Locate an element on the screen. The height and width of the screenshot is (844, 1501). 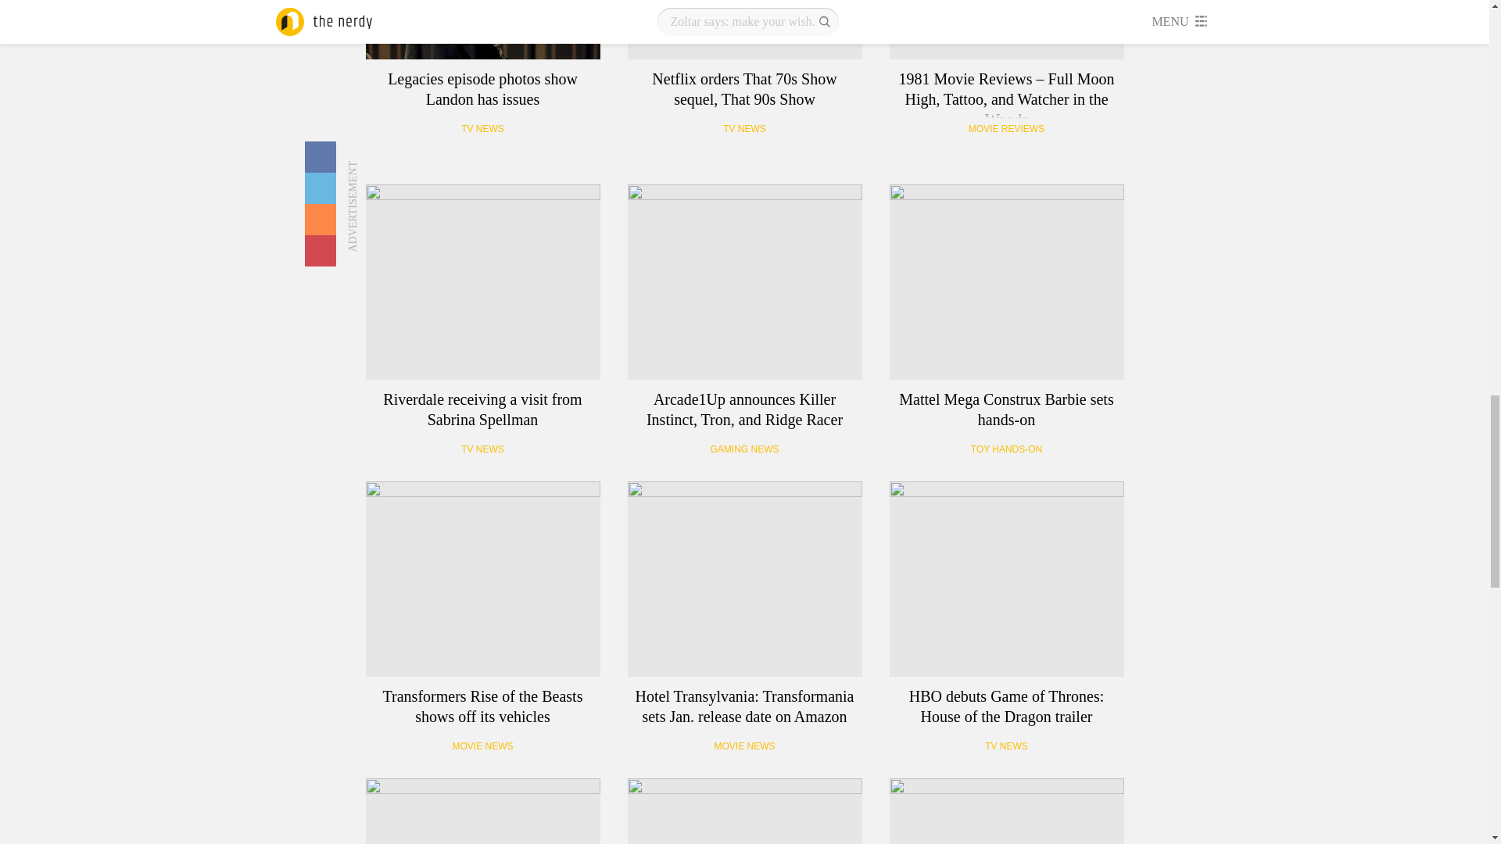
HBO debuts Game of Thrones: House of the Dragon trailer is located at coordinates (1007, 578).